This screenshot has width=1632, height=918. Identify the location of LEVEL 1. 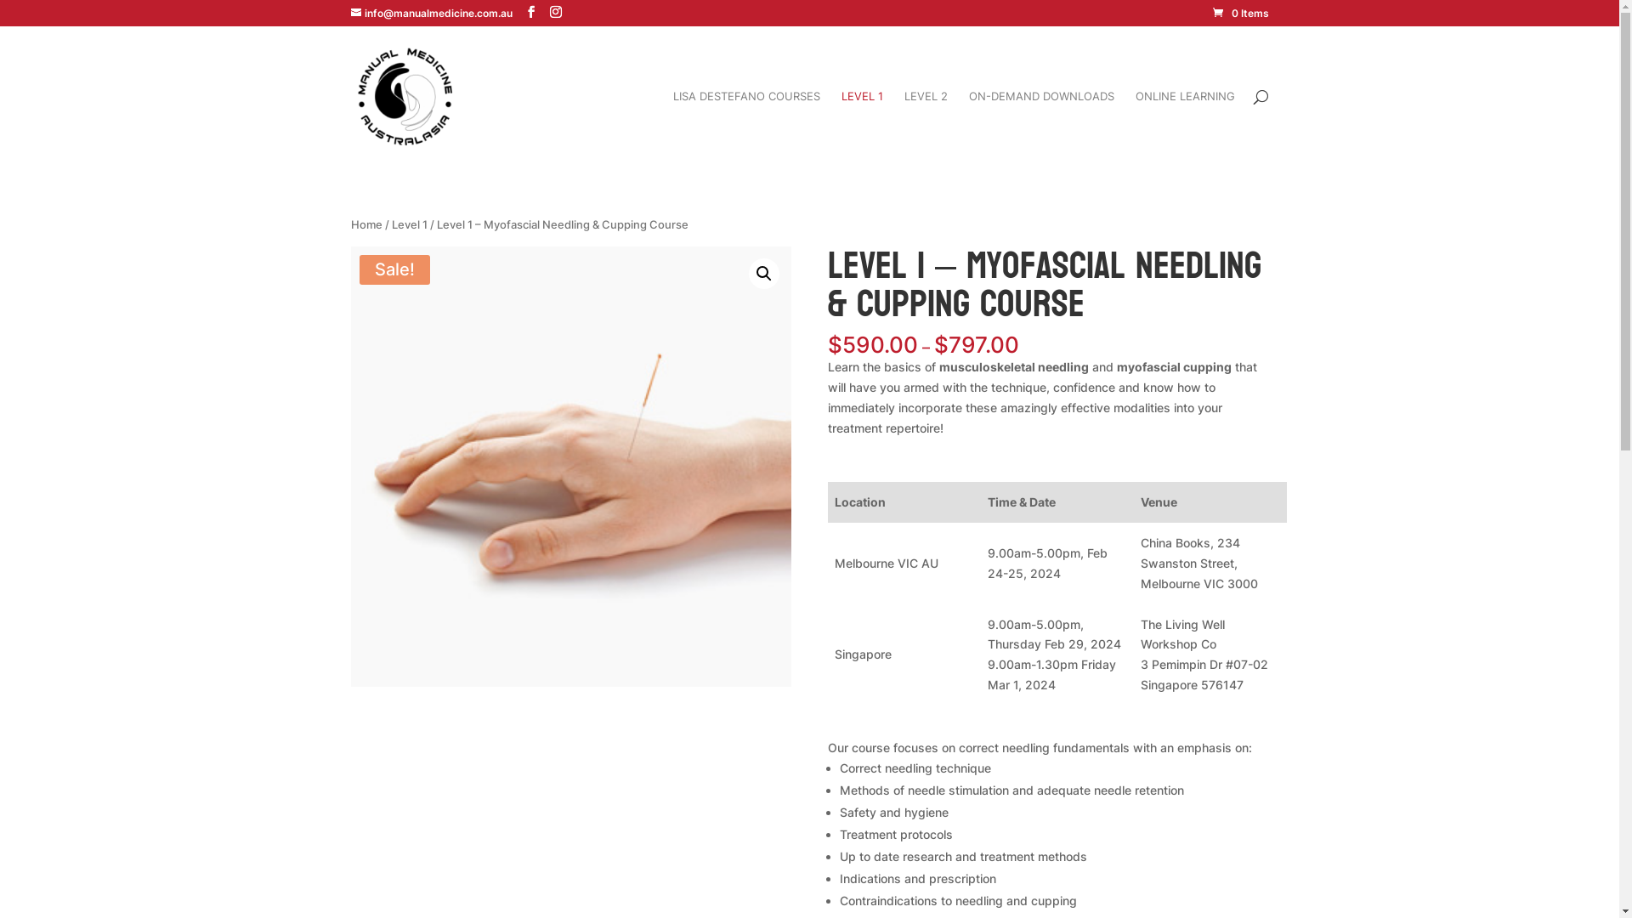
(862, 127).